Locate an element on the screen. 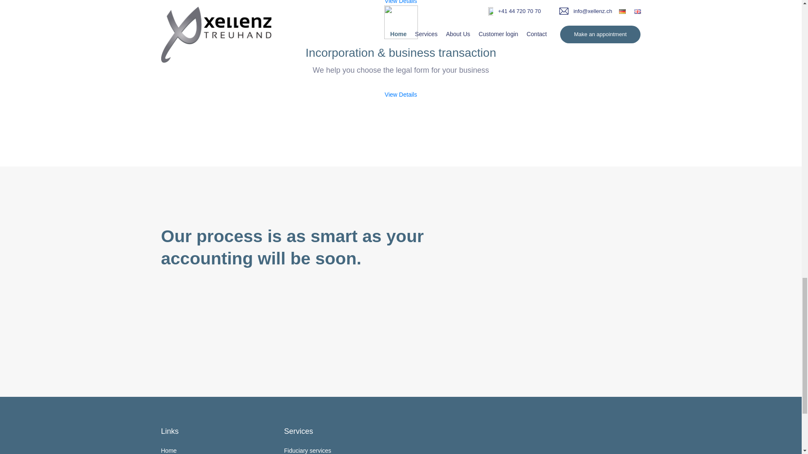 Image resolution: width=808 pixels, height=454 pixels. View Details is located at coordinates (401, 2).